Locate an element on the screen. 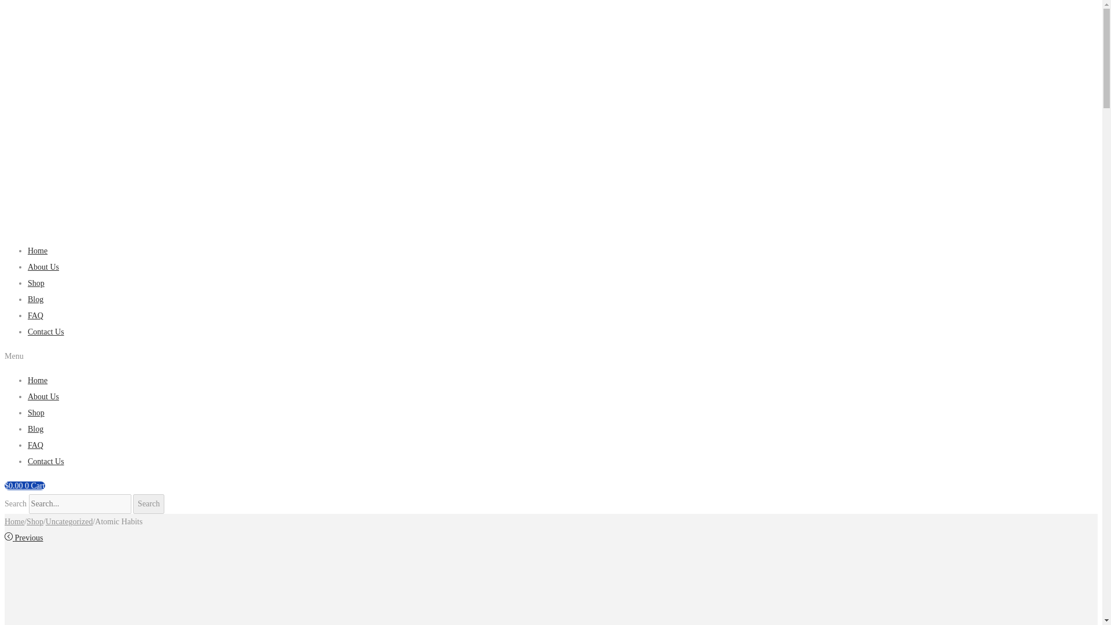 Image resolution: width=1111 pixels, height=625 pixels. About Us is located at coordinates (43, 266).